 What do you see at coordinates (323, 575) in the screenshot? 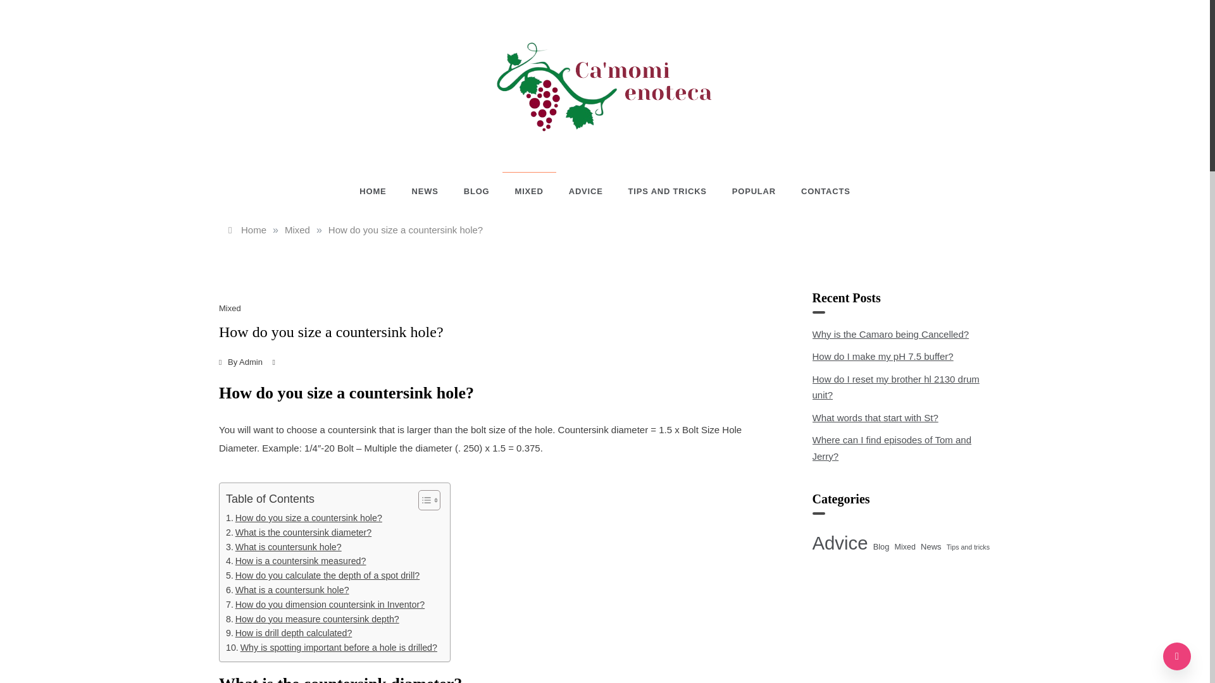
I see `How do you calculate the depth of a spot drill?` at bounding box center [323, 575].